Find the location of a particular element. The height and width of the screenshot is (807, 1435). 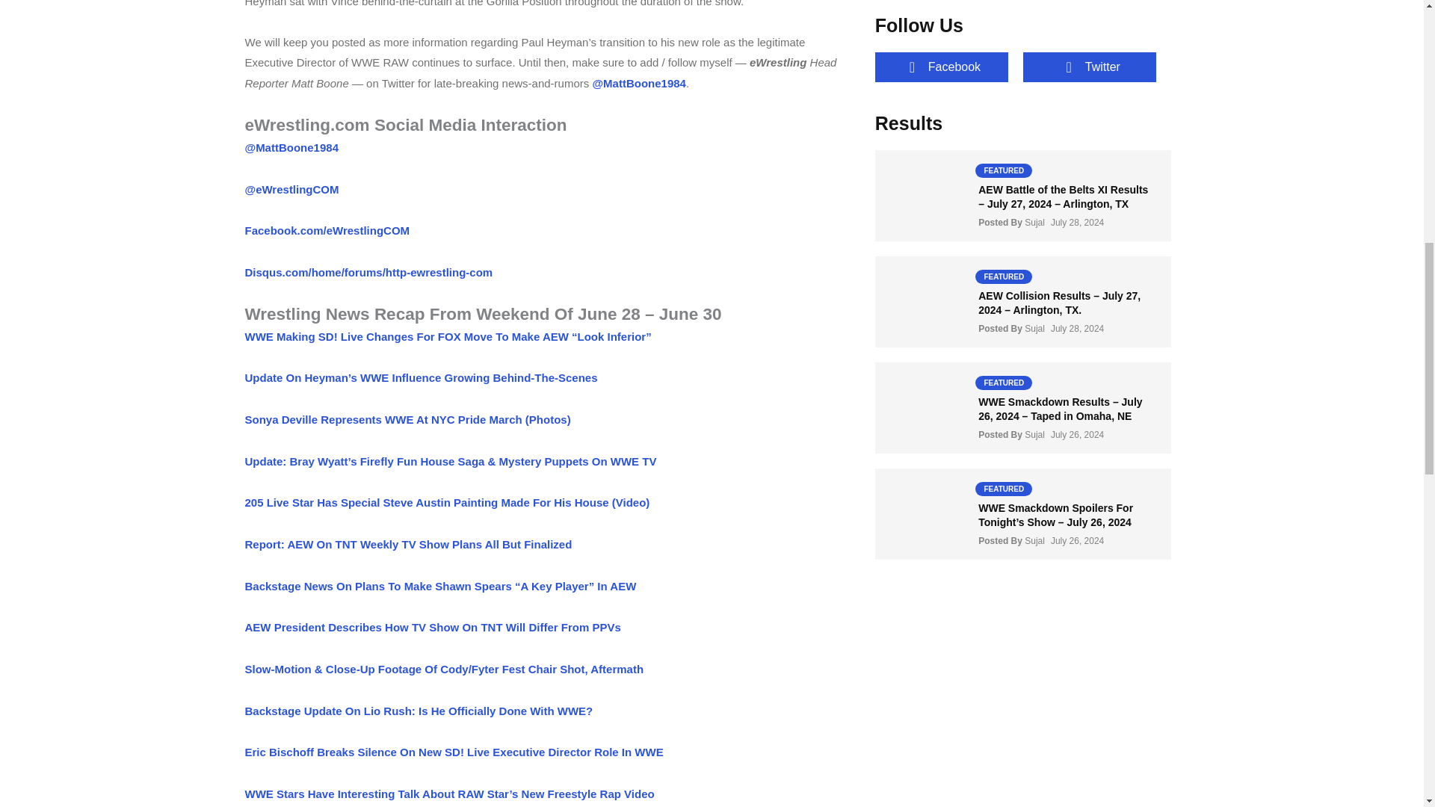

Posts by Sujal is located at coordinates (1034, 329).